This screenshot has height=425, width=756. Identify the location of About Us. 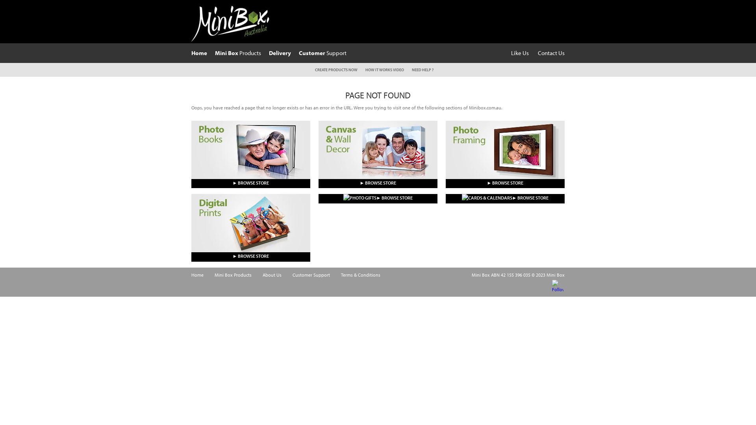
(272, 275).